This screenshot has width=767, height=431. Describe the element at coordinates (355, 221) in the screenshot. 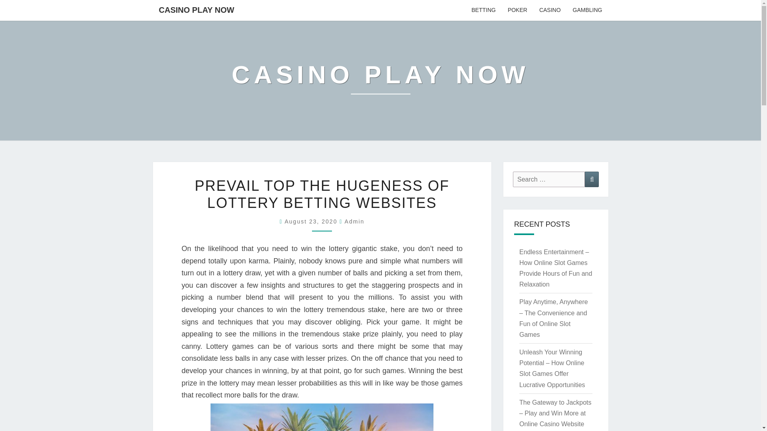

I see `Admin` at that location.